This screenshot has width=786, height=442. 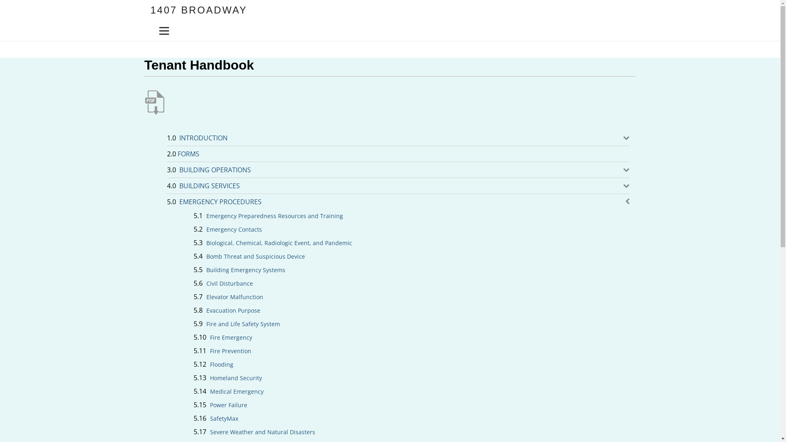 I want to click on Fire and Life Safety System, so click(x=245, y=324).